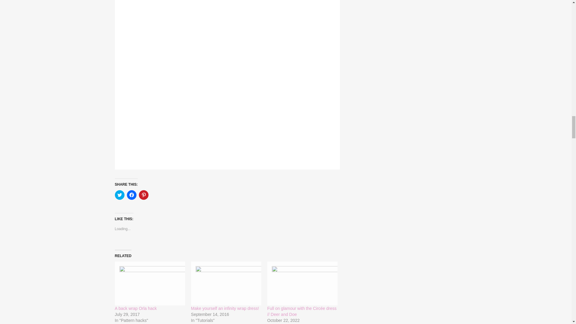  Describe the element at coordinates (136, 308) in the screenshot. I see `A back wrap Orla hack ` at that location.